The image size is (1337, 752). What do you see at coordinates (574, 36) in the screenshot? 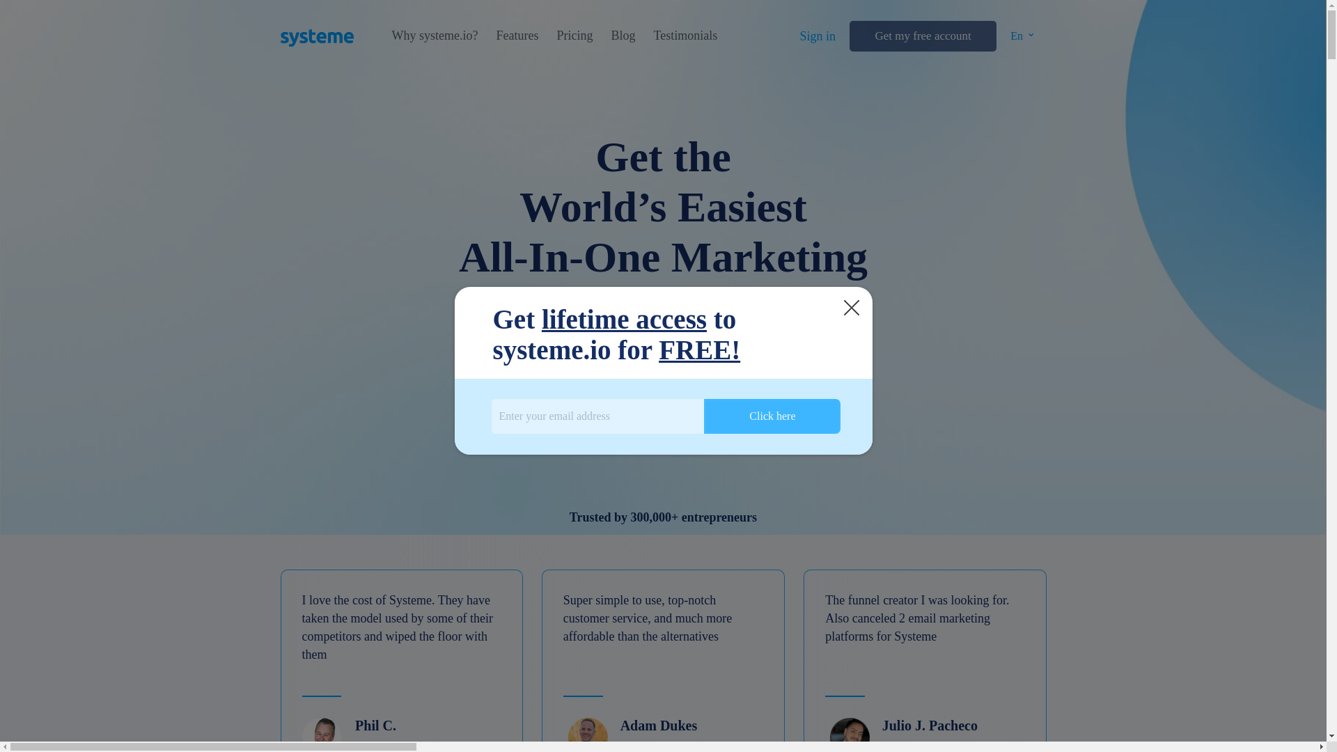
I see `Pricing` at bounding box center [574, 36].